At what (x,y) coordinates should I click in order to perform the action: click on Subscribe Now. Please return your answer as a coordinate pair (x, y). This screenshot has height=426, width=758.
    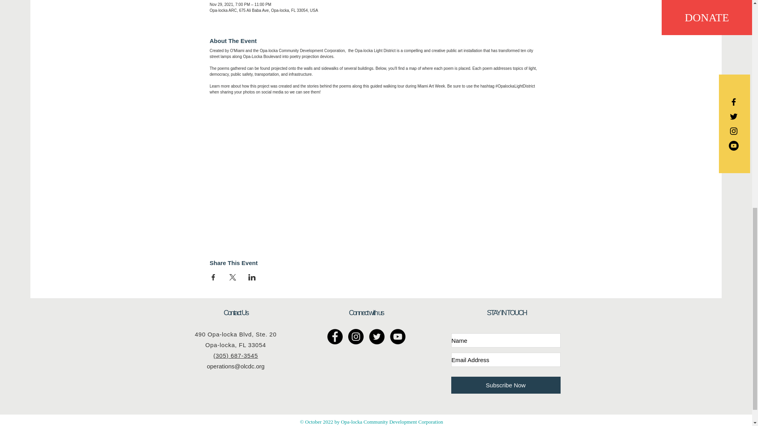
    Looking at the image, I should click on (505, 385).